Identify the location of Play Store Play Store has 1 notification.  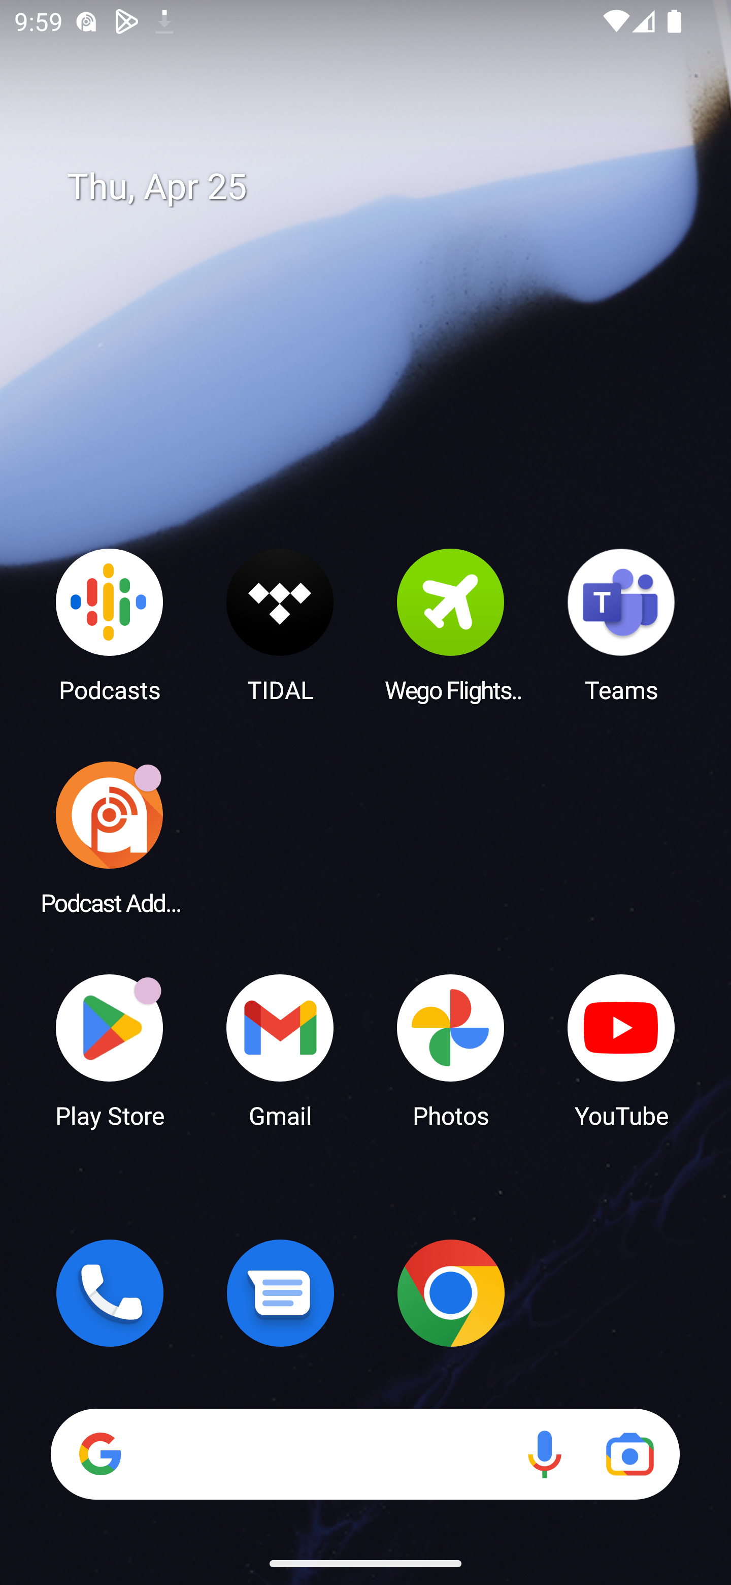
(110, 1050).